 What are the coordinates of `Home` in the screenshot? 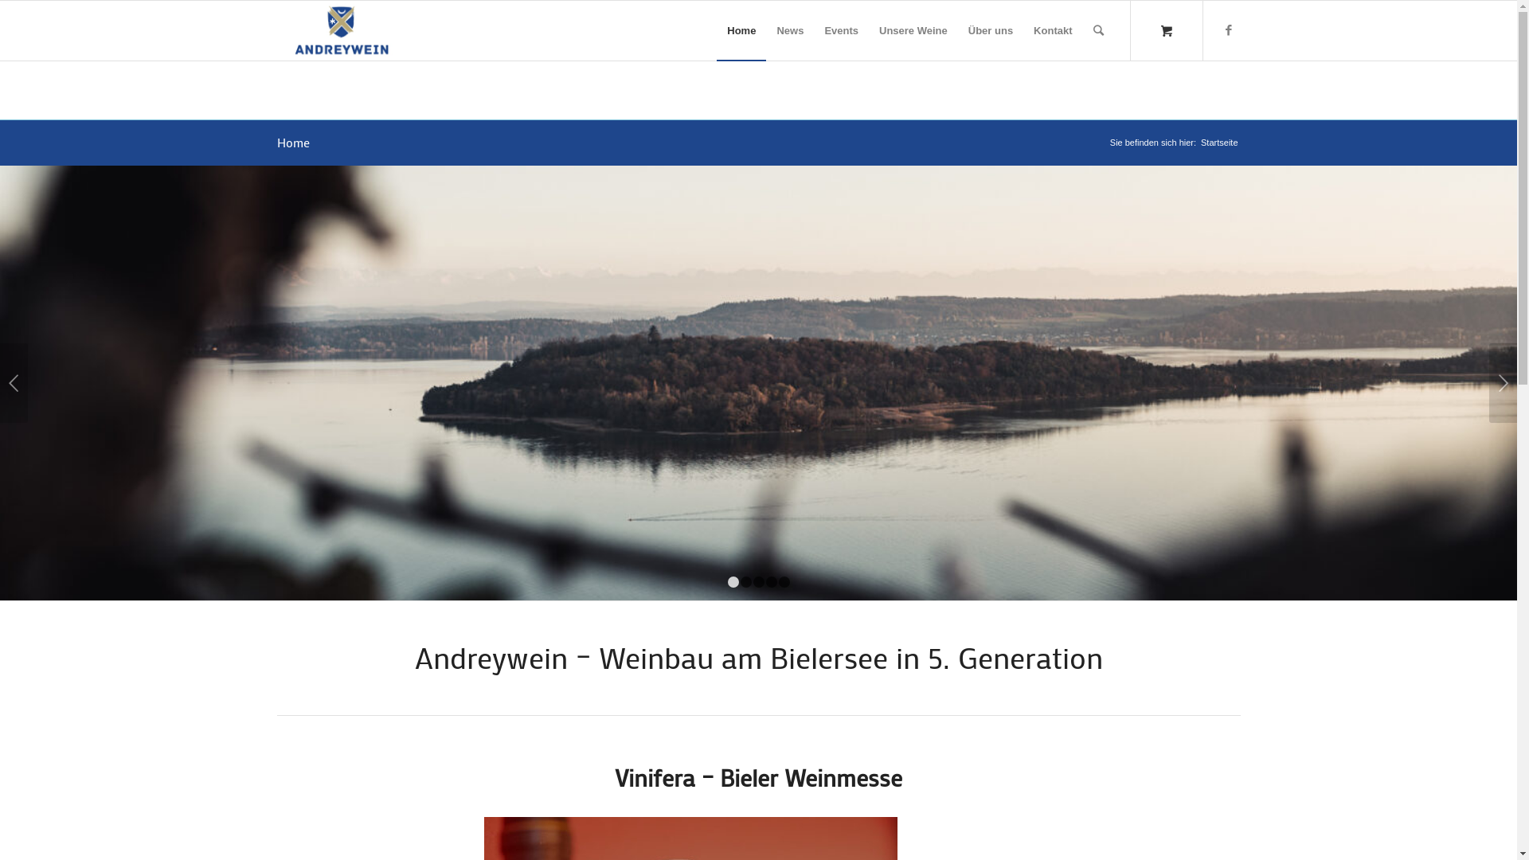 It's located at (293, 142).